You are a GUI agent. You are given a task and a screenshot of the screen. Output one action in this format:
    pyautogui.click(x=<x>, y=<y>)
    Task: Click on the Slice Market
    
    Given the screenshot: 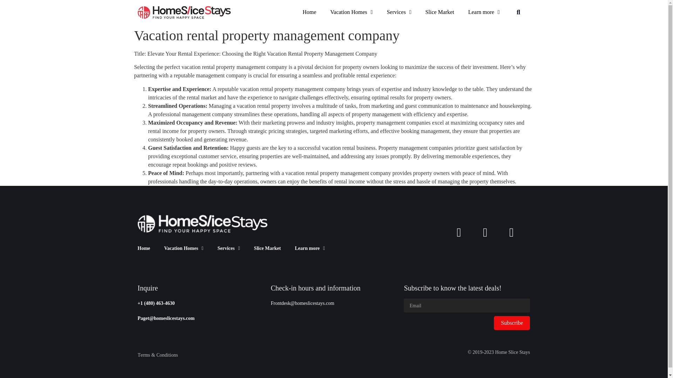 What is the action you would take?
    pyautogui.click(x=267, y=248)
    